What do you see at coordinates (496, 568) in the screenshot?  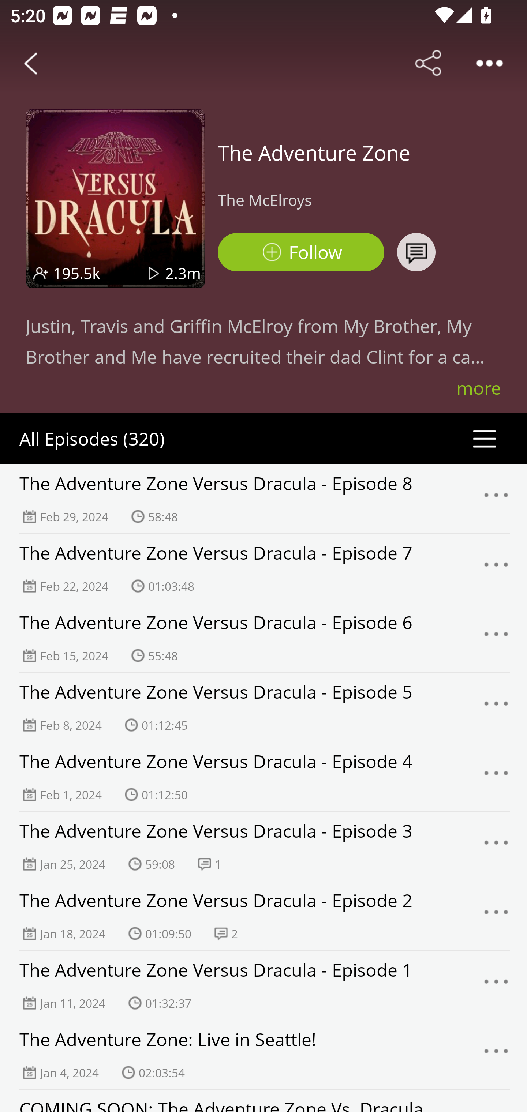 I see `Menu` at bounding box center [496, 568].